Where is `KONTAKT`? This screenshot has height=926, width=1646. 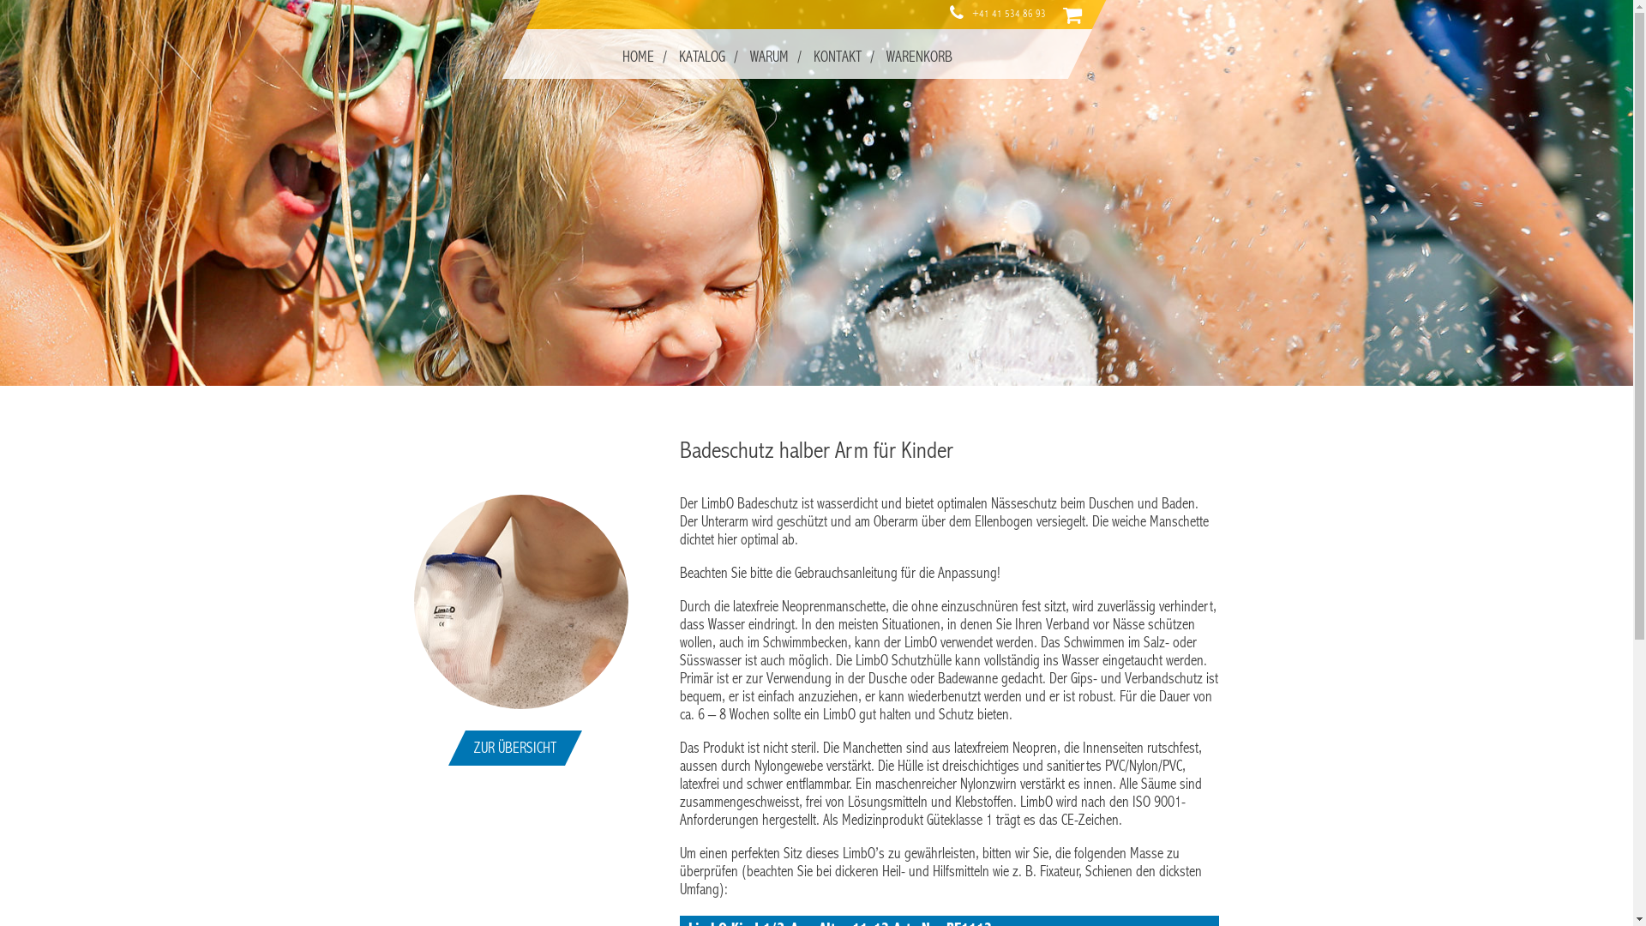 KONTAKT is located at coordinates (837, 57).